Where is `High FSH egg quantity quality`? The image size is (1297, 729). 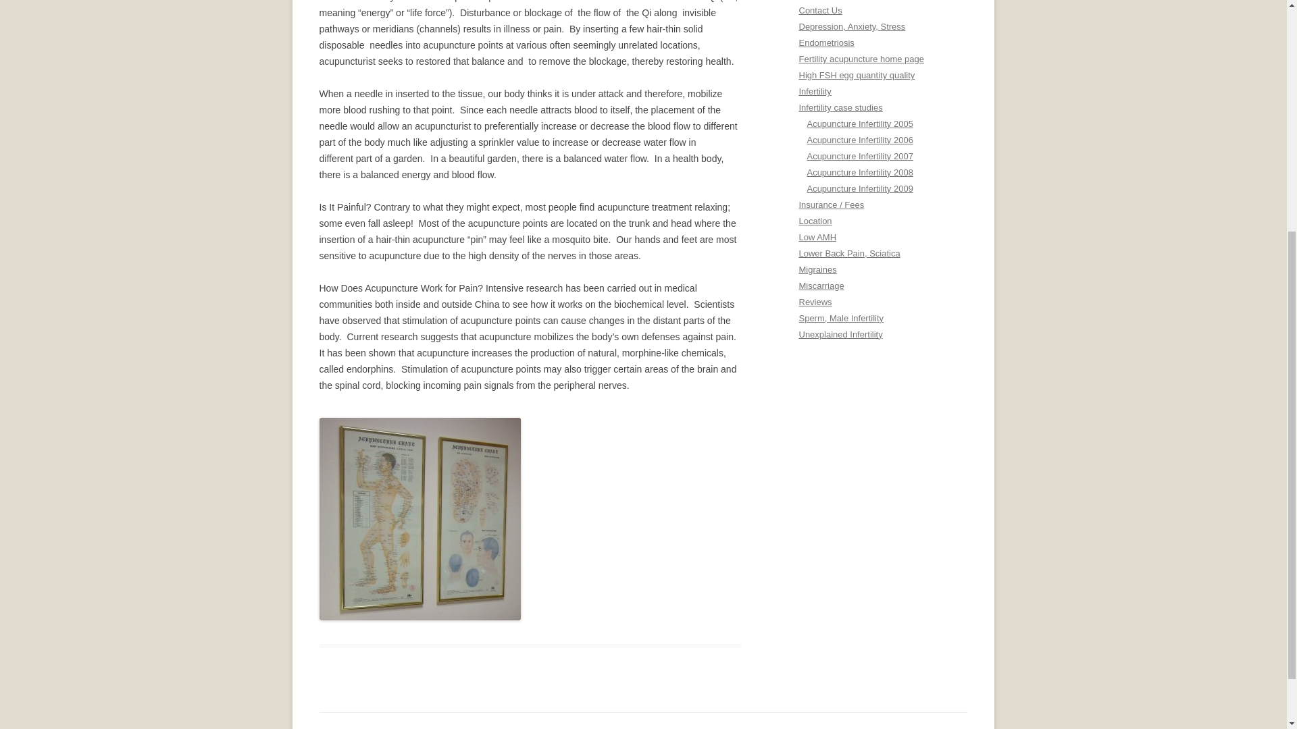 High FSH egg quantity quality is located at coordinates (857, 74).